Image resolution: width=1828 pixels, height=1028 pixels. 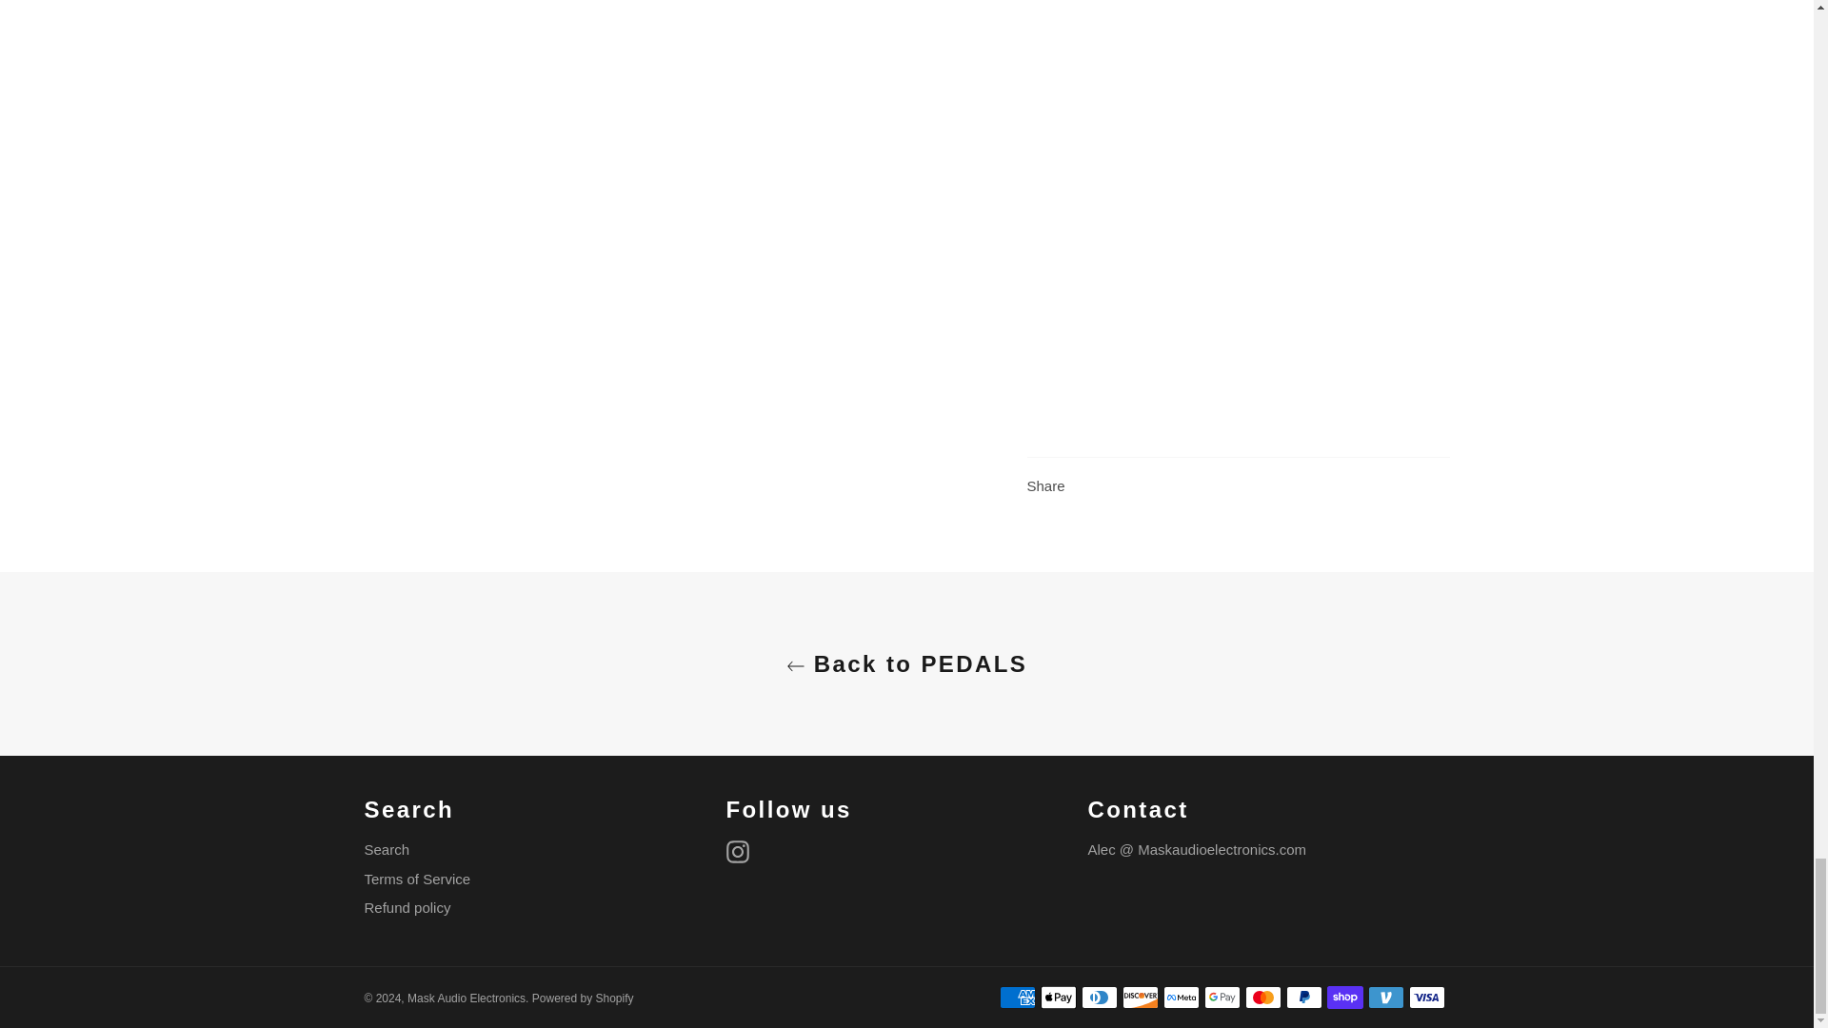 I want to click on Terms of Service, so click(x=417, y=879).